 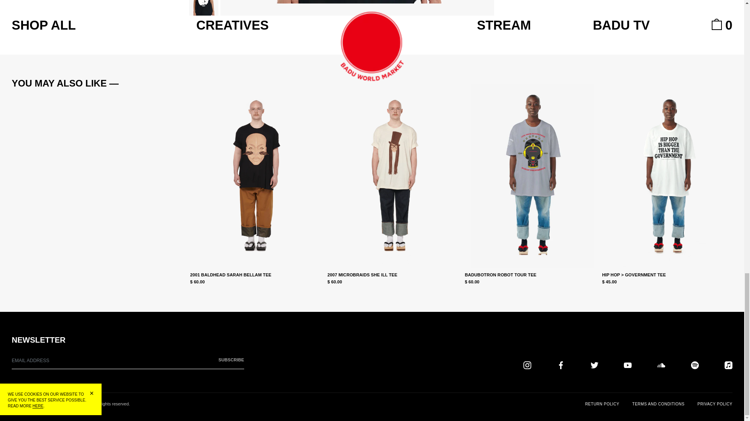 I want to click on Badu World Market on Facebook, so click(x=561, y=365).